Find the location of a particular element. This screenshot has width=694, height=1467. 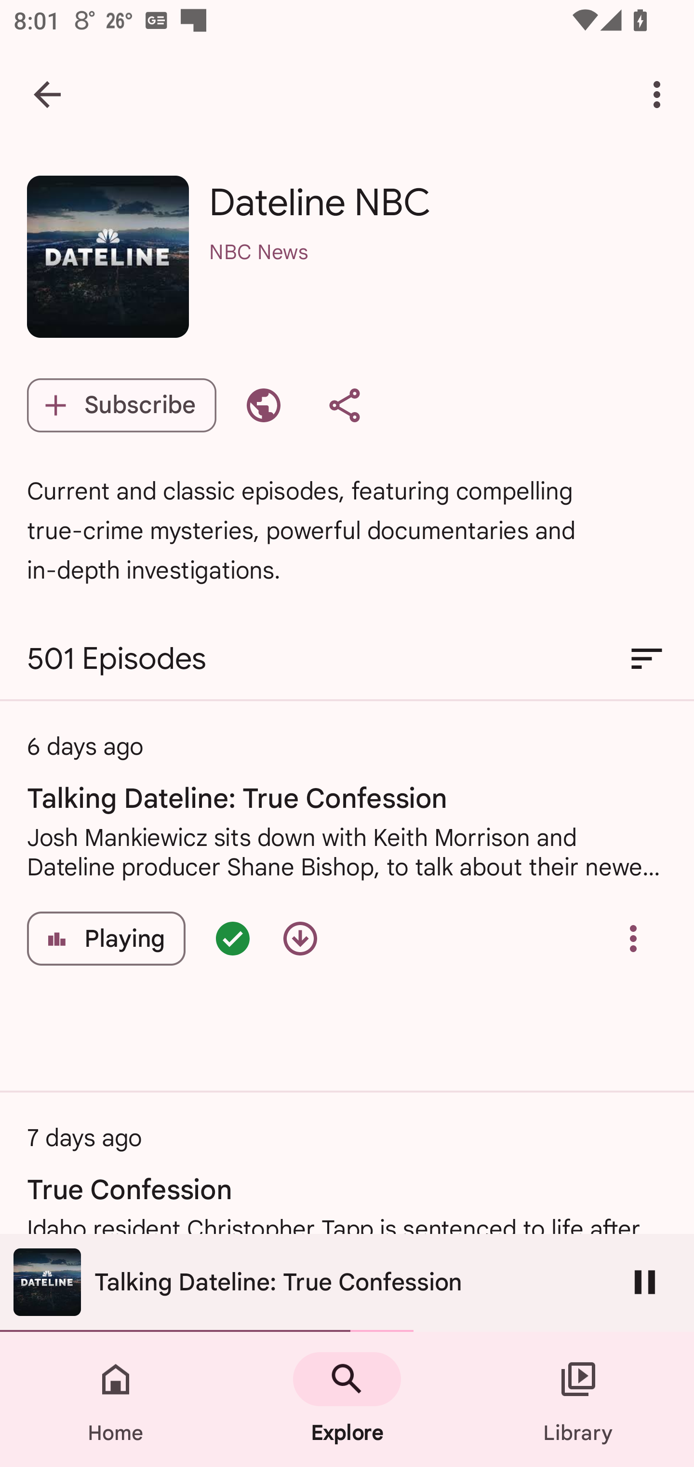

Overflow menu is located at coordinates (633, 938).